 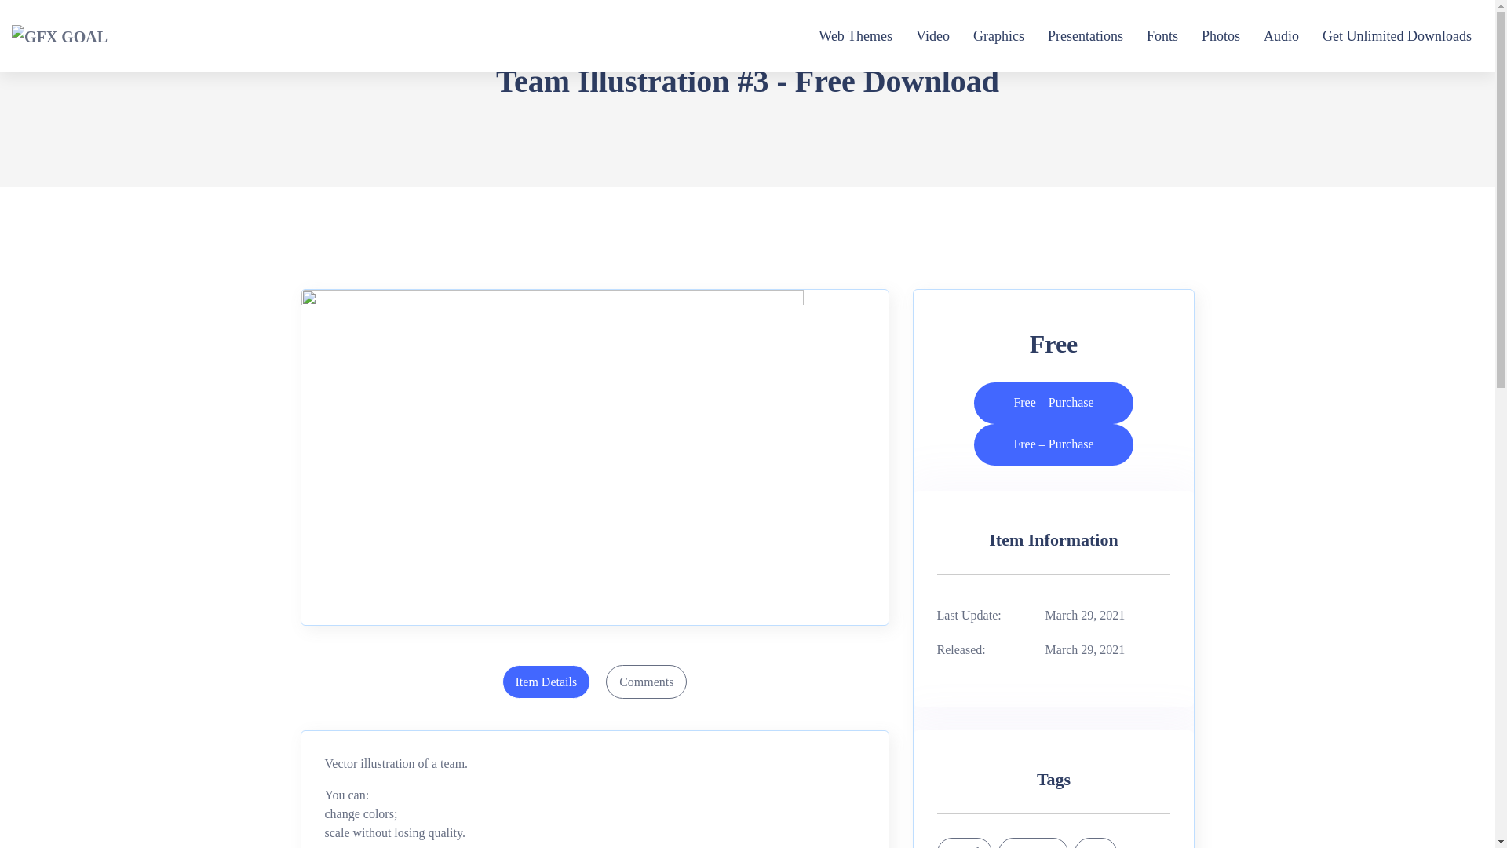 What do you see at coordinates (855, 36) in the screenshot?
I see `Web Themes` at bounding box center [855, 36].